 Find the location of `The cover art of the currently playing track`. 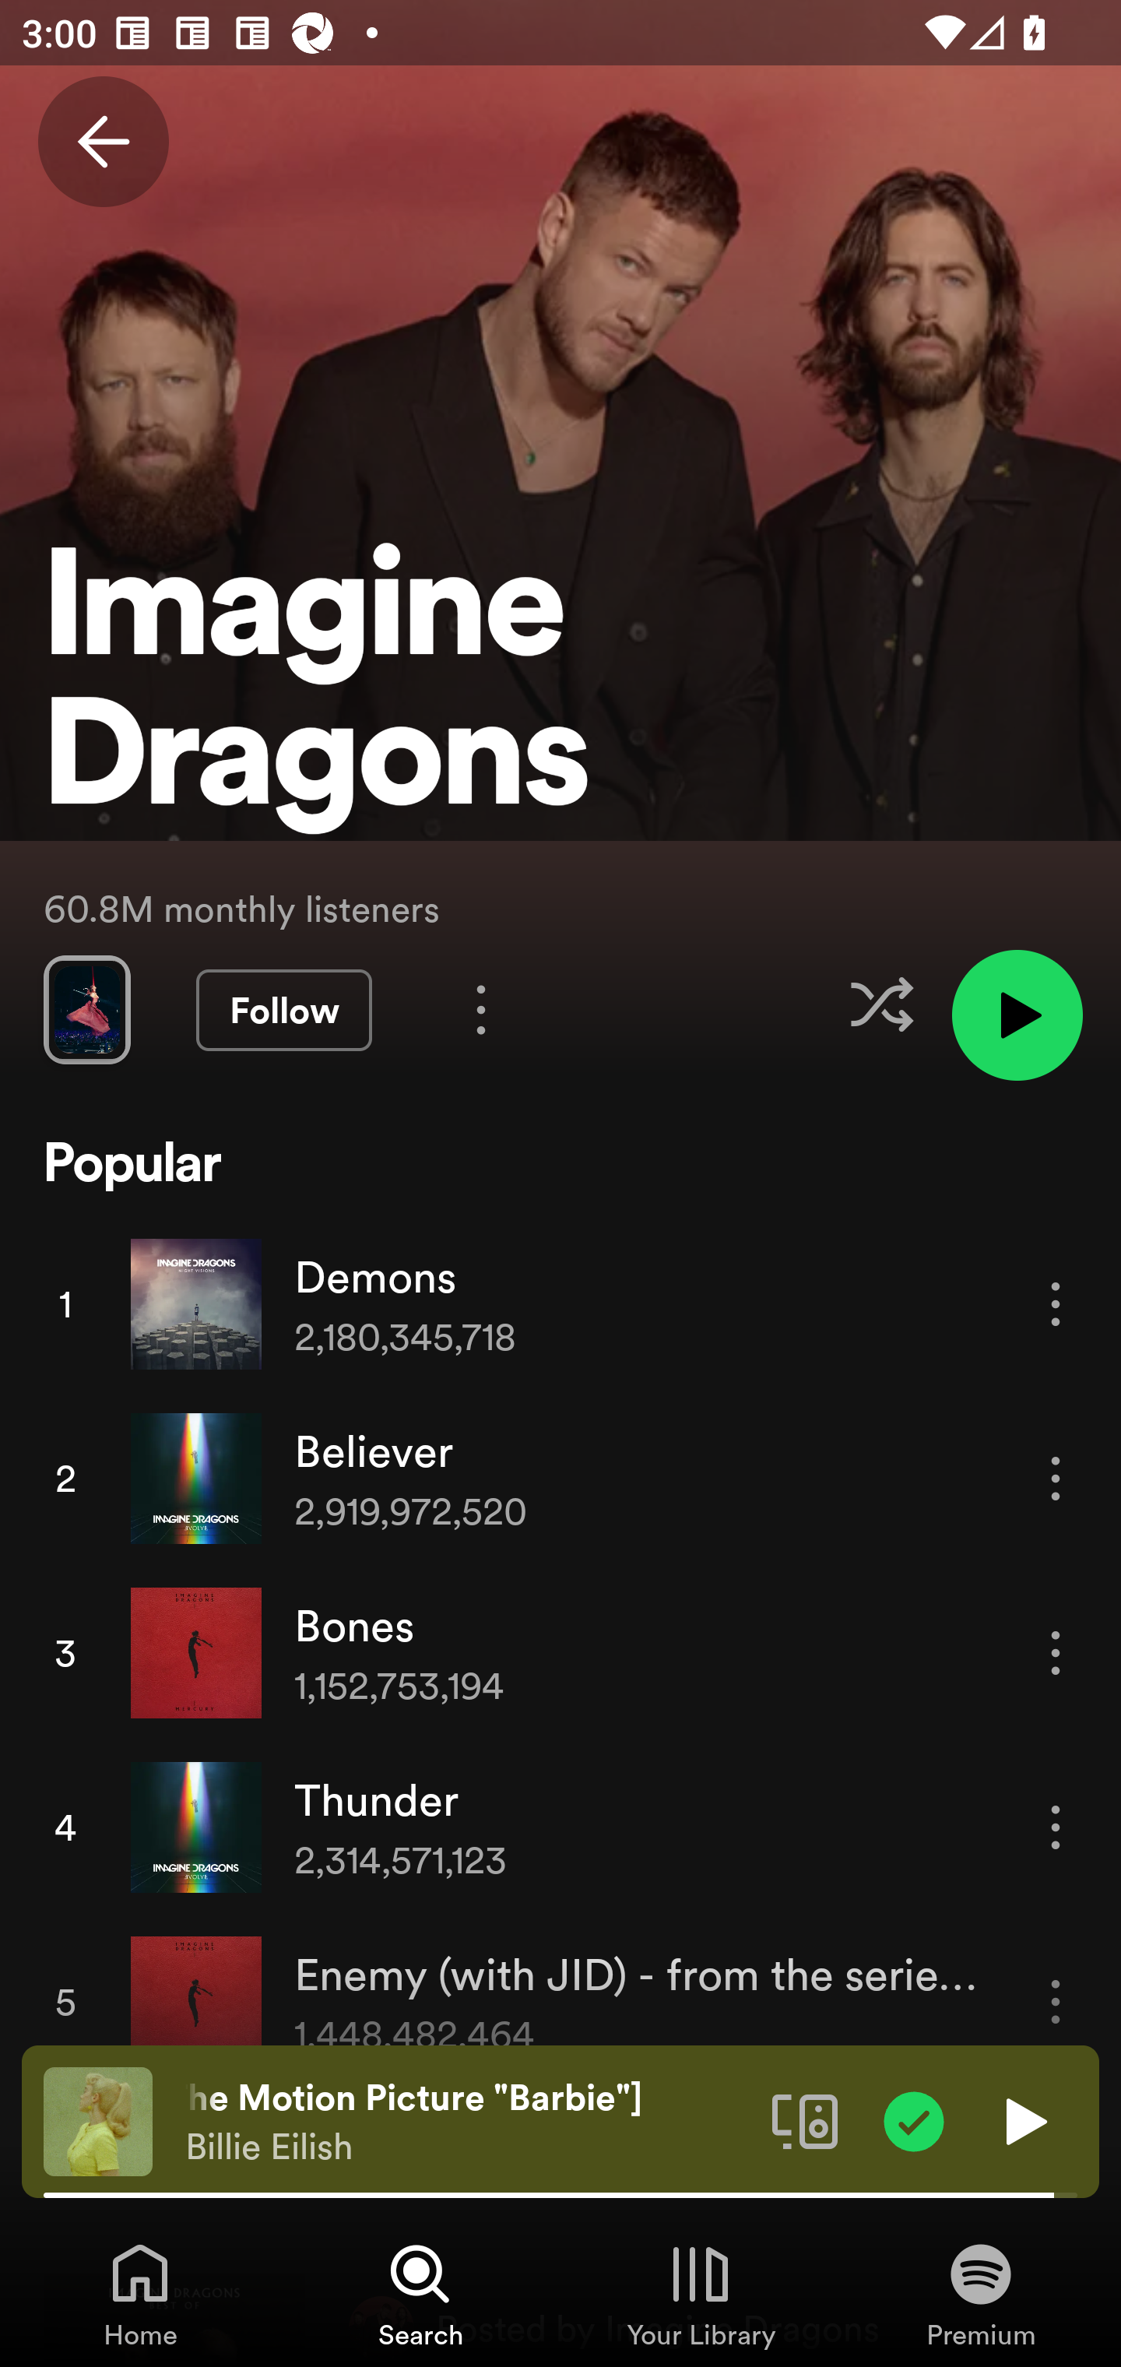

The cover art of the currently playing track is located at coordinates (98, 2120).